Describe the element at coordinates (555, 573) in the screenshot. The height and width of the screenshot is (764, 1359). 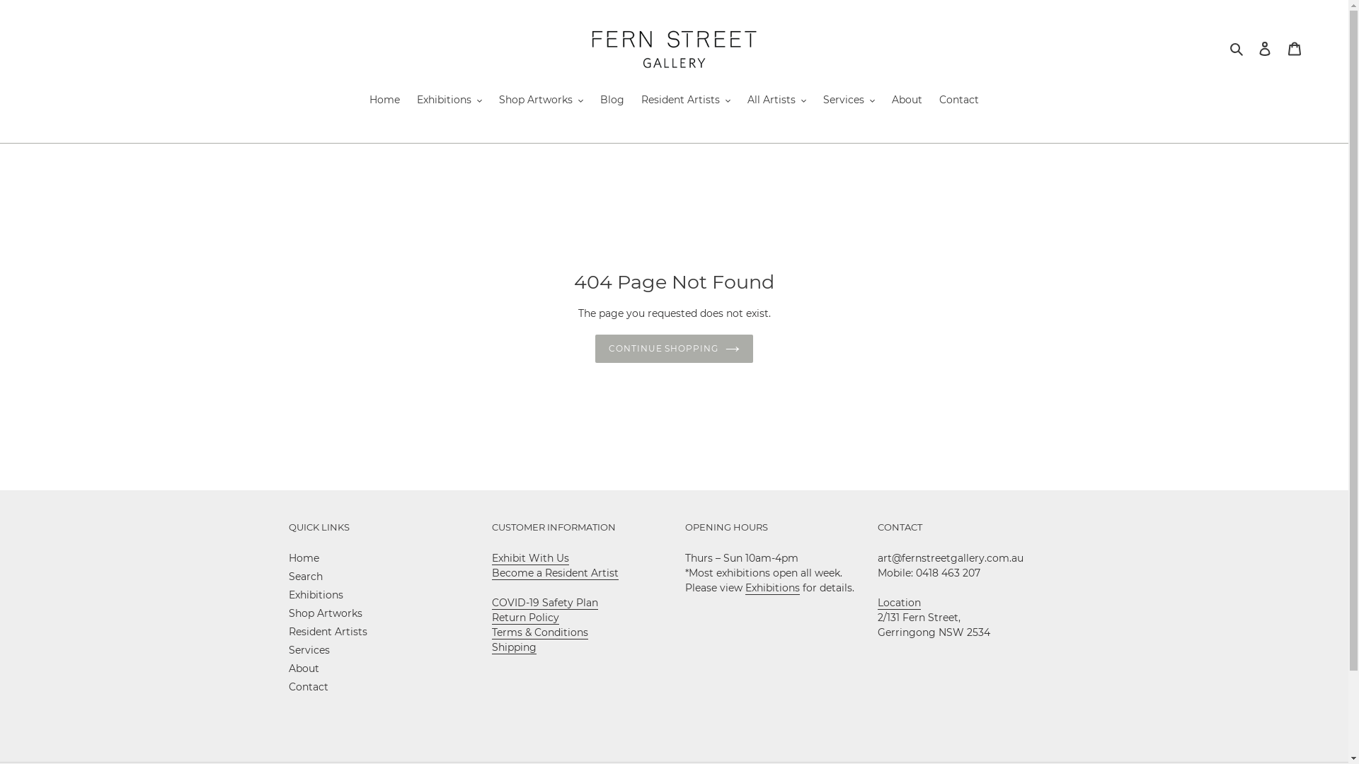
I see `Become a Resident Artist` at that location.